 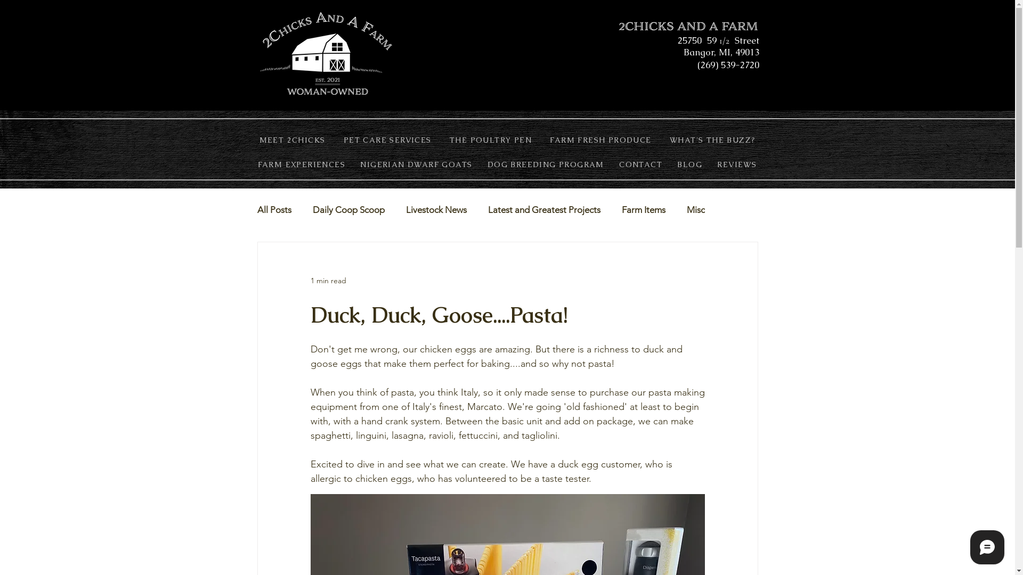 What do you see at coordinates (737, 165) in the screenshot?
I see `REVIEWS` at bounding box center [737, 165].